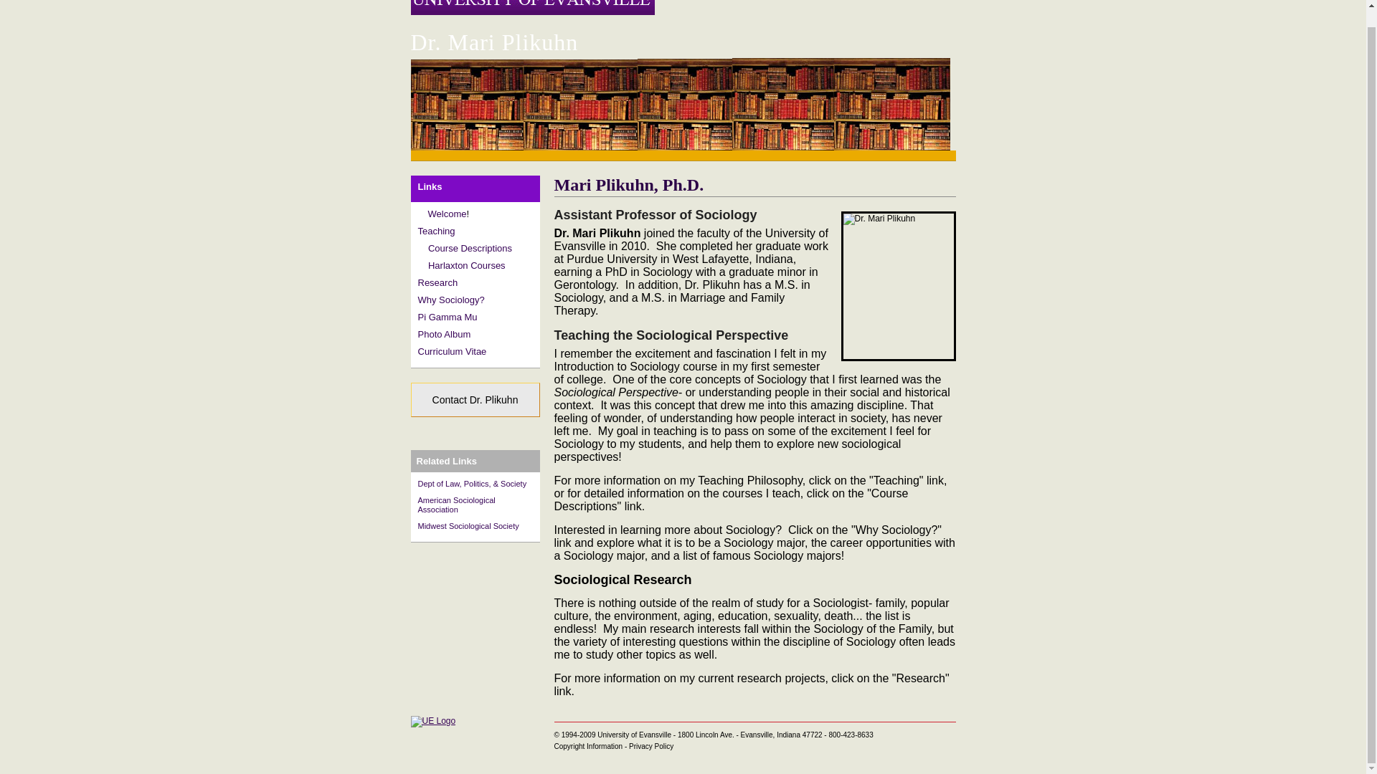  What do you see at coordinates (450, 317) in the screenshot?
I see `i Gamma Mu` at bounding box center [450, 317].